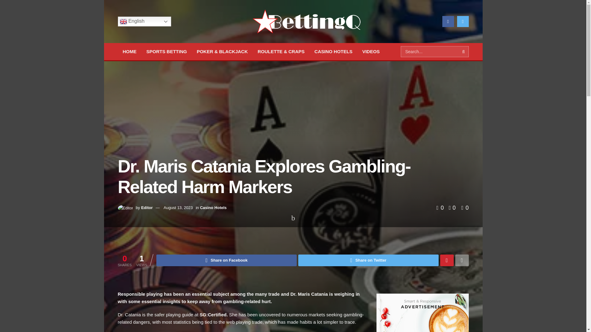  I want to click on 0, so click(465, 208).